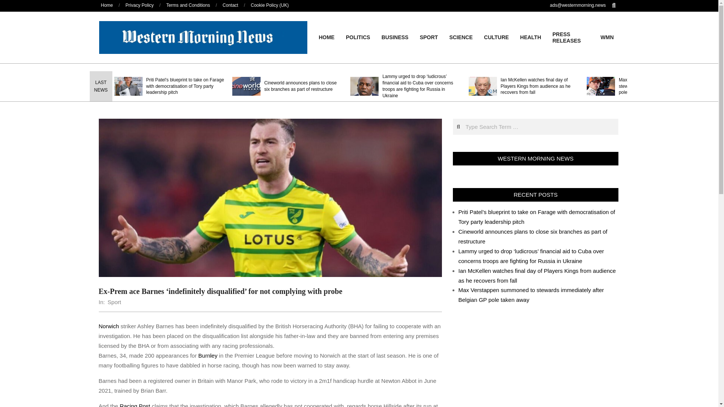 Image resolution: width=724 pixels, height=407 pixels. What do you see at coordinates (230, 5) in the screenshot?
I see `Contact` at bounding box center [230, 5].